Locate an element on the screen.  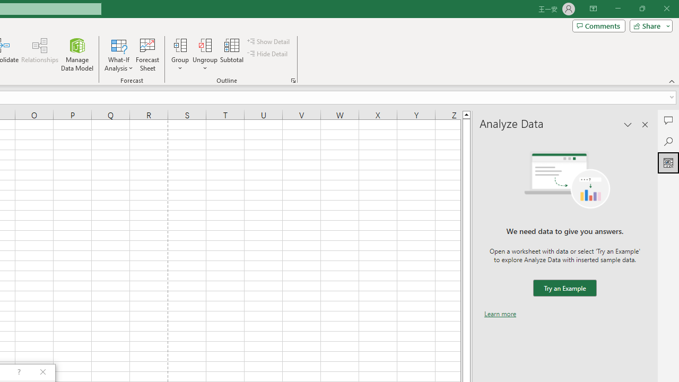
Ungroup... is located at coordinates (205, 54).